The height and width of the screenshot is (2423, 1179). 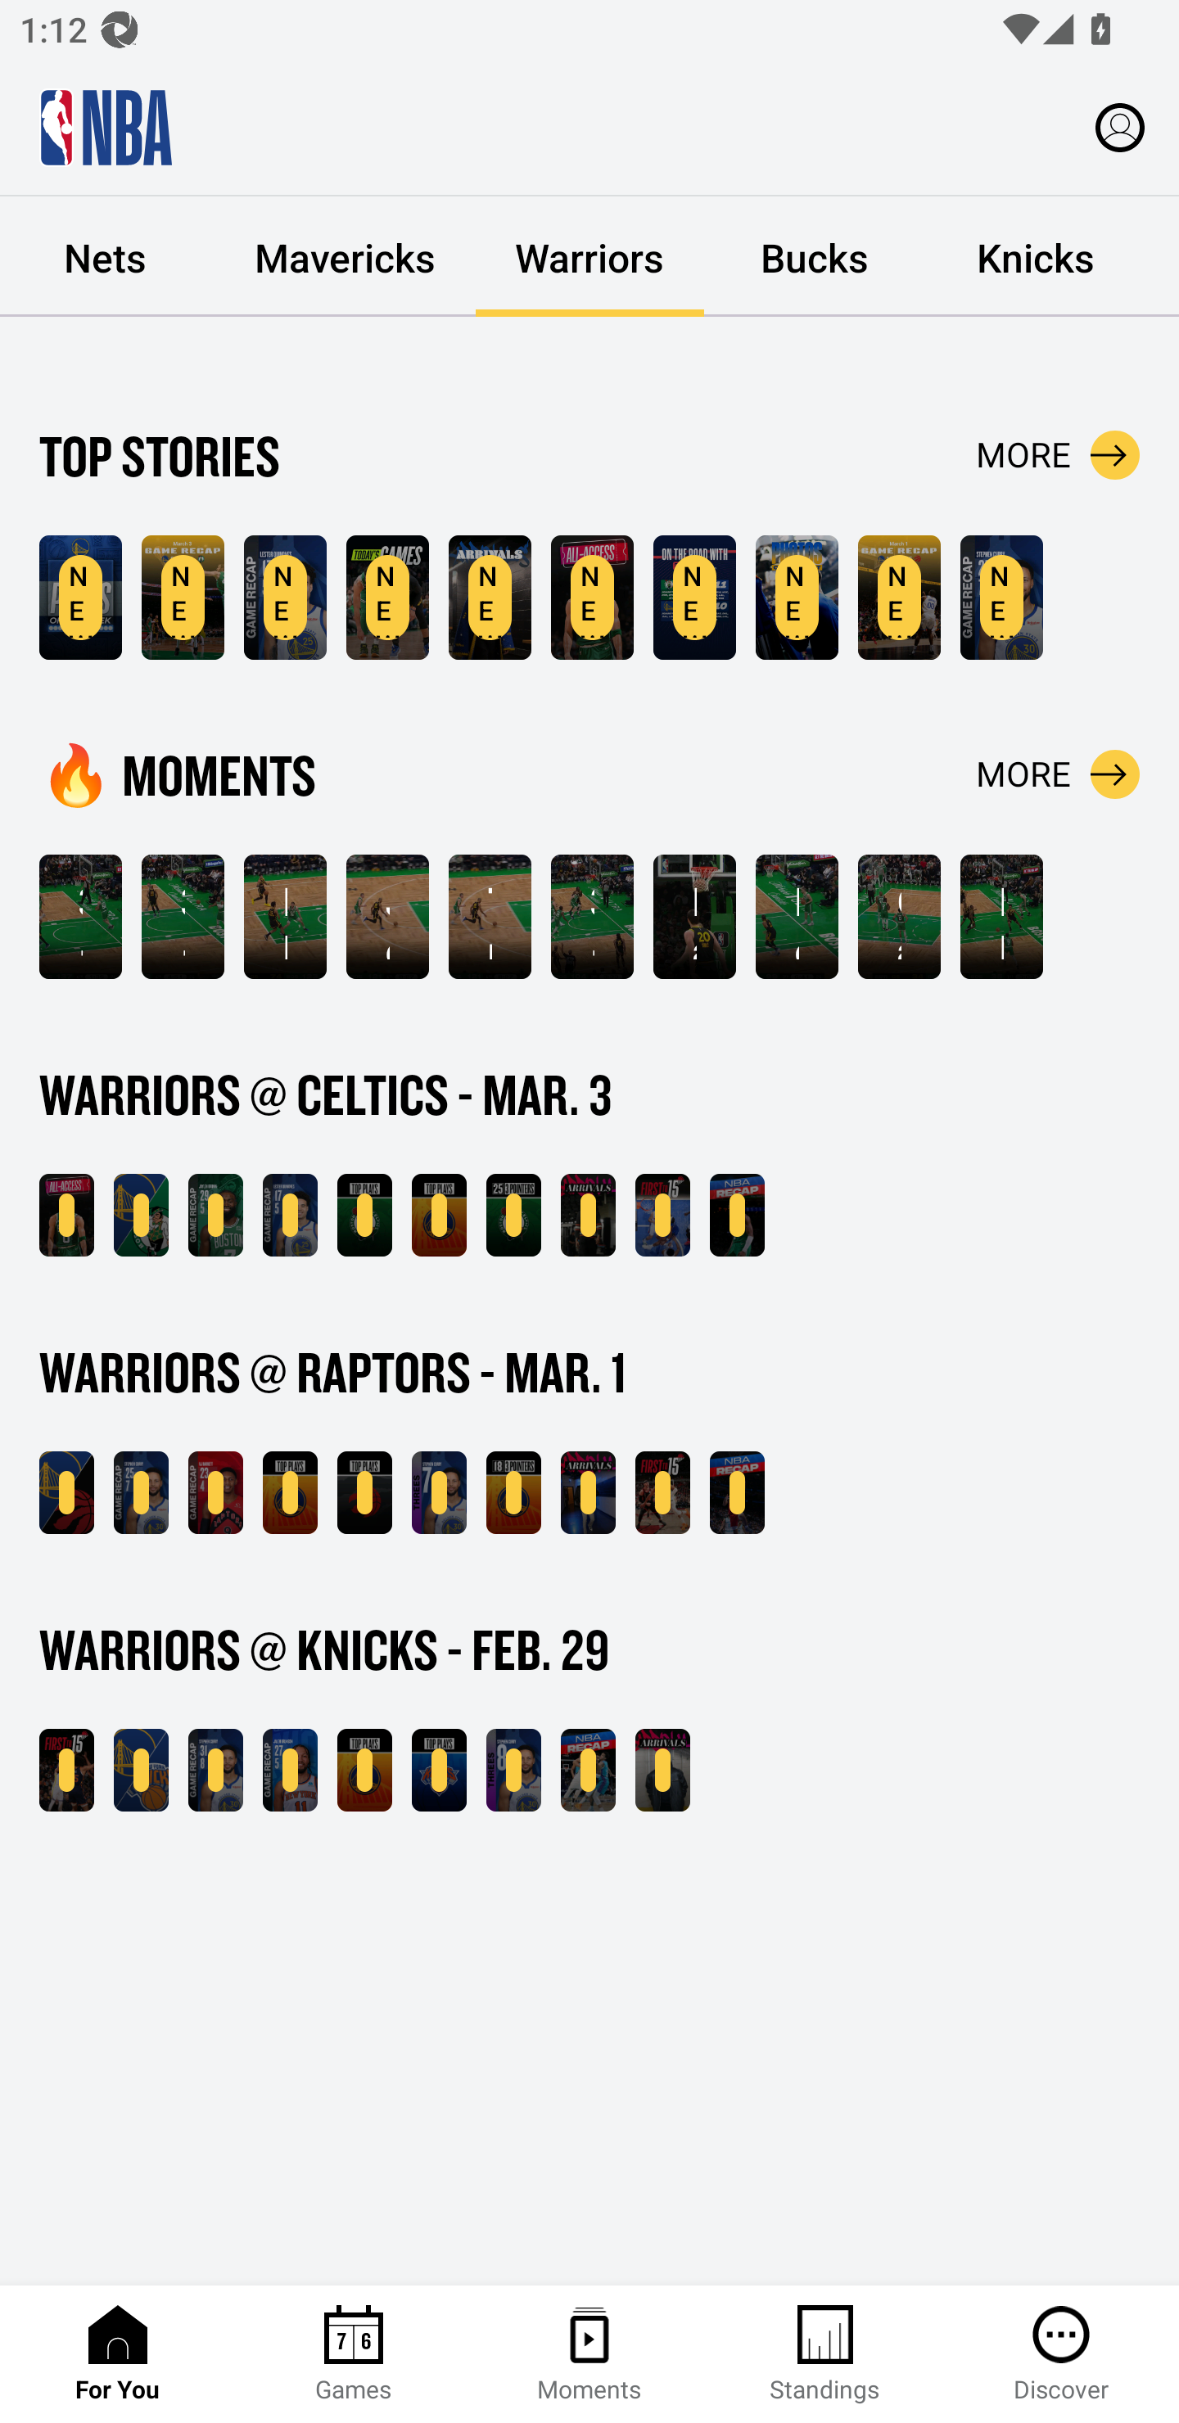 What do you see at coordinates (662, 1215) in the screenshot?
I see `First To 15, Mar. 3rd NEW` at bounding box center [662, 1215].